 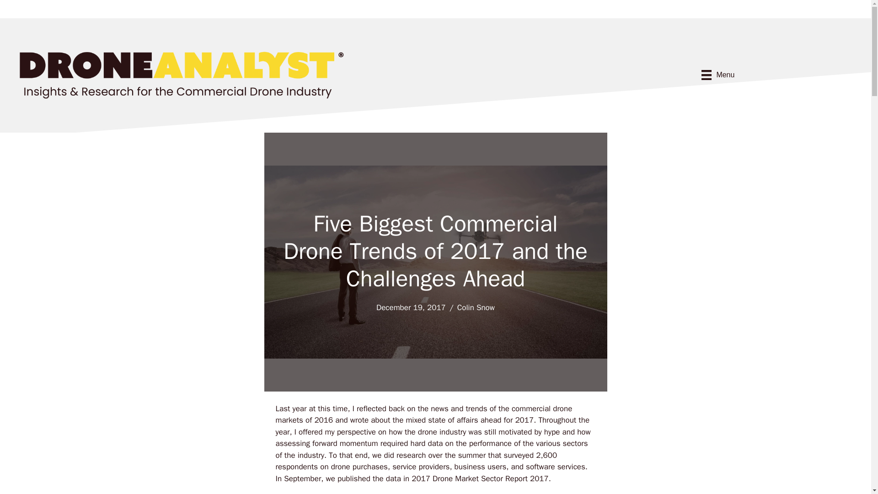 What do you see at coordinates (423, 414) in the screenshot?
I see `trends of the commercial drone markets of 2016` at bounding box center [423, 414].